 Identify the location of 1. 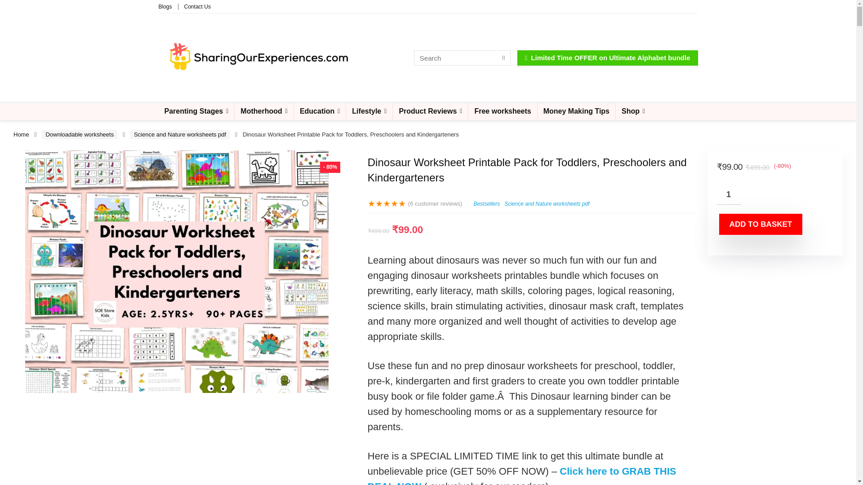
(729, 194).